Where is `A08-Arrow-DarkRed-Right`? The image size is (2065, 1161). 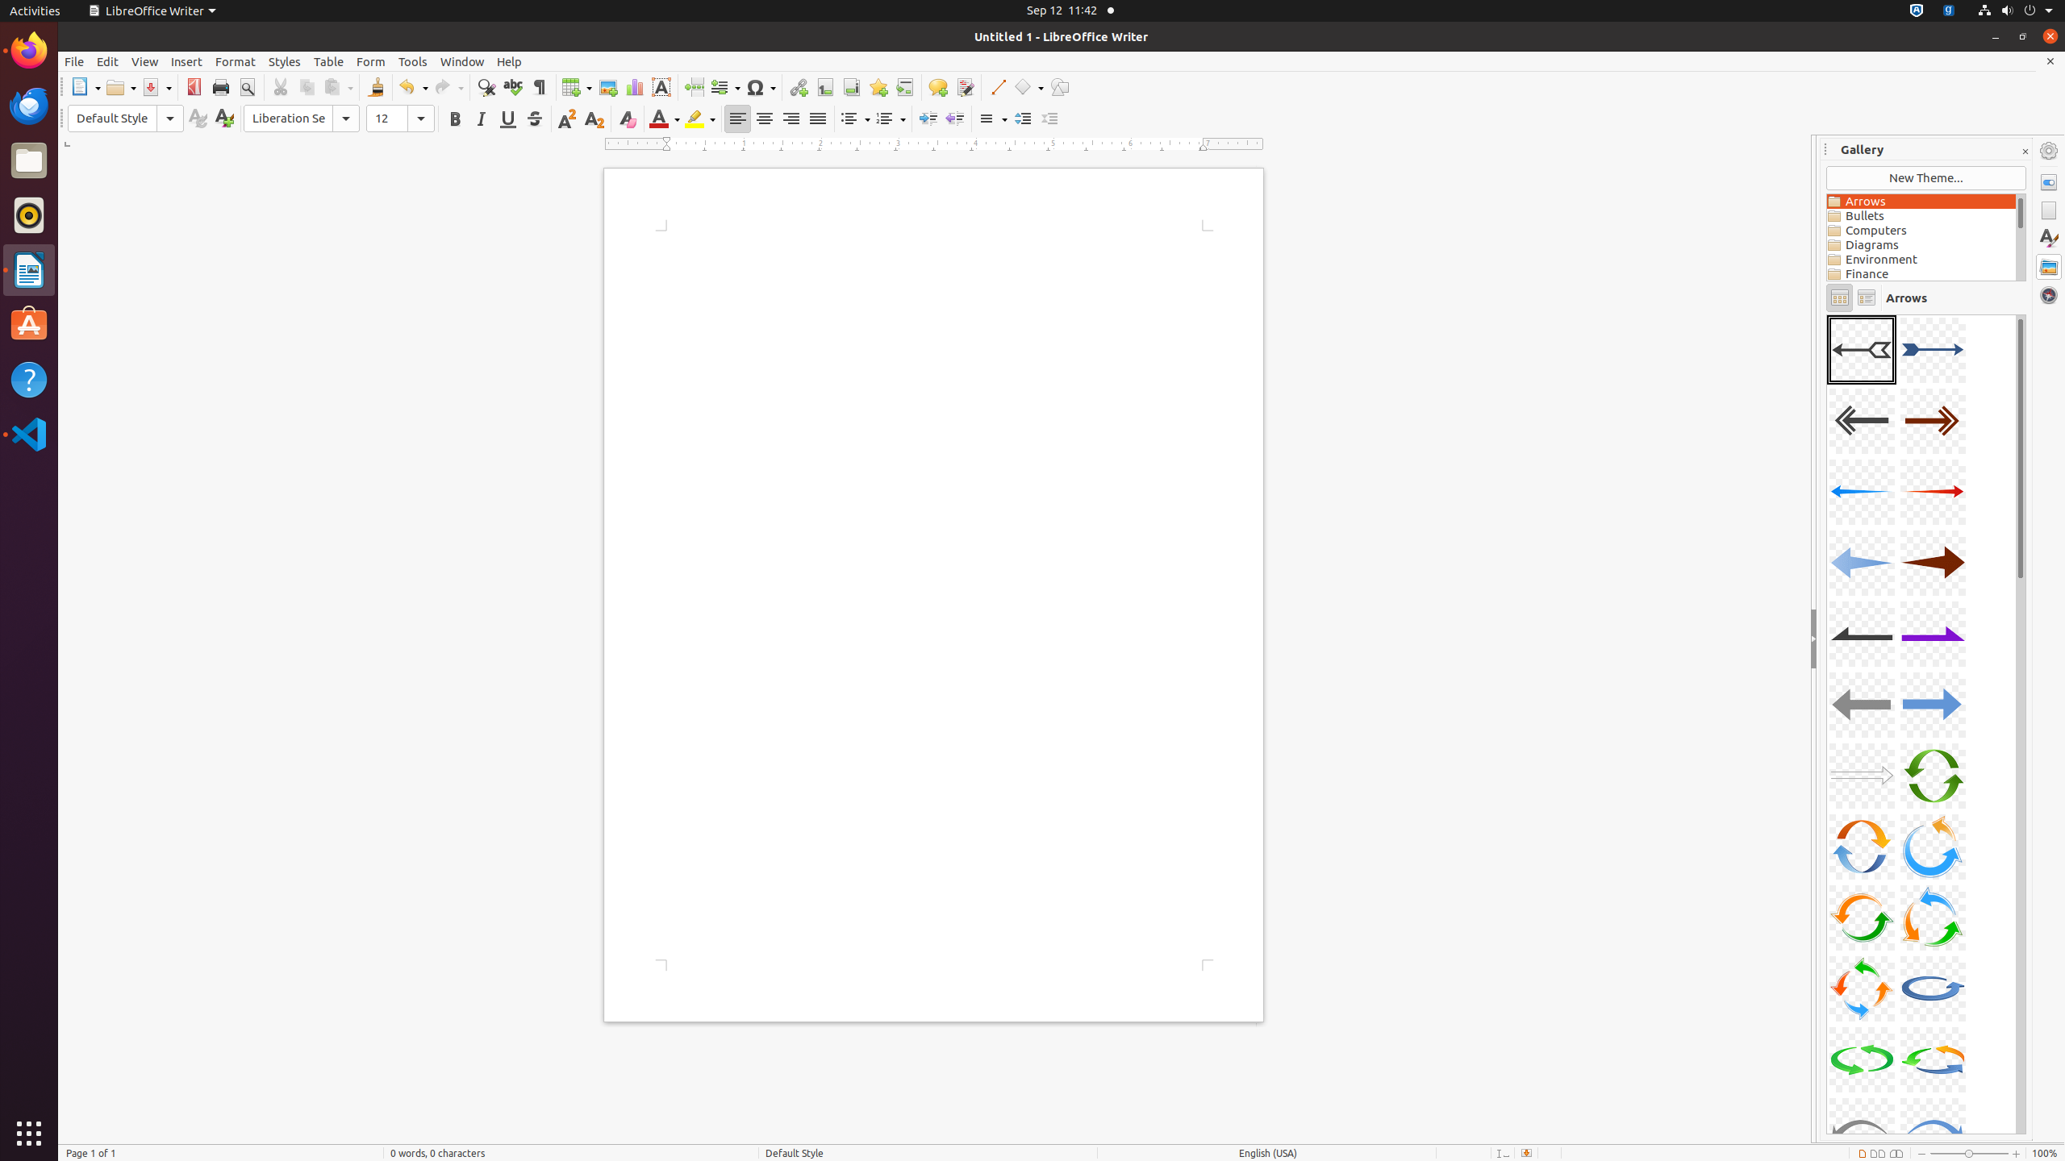 A08-Arrow-DarkRed-Right is located at coordinates (1933, 563).